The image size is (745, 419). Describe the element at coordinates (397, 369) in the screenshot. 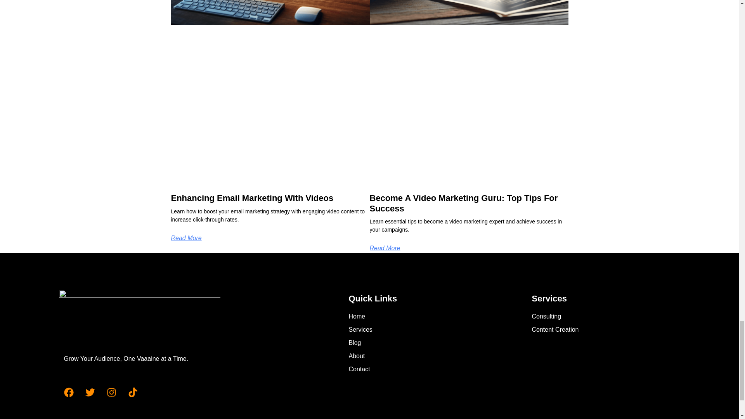

I see `Contact` at that location.